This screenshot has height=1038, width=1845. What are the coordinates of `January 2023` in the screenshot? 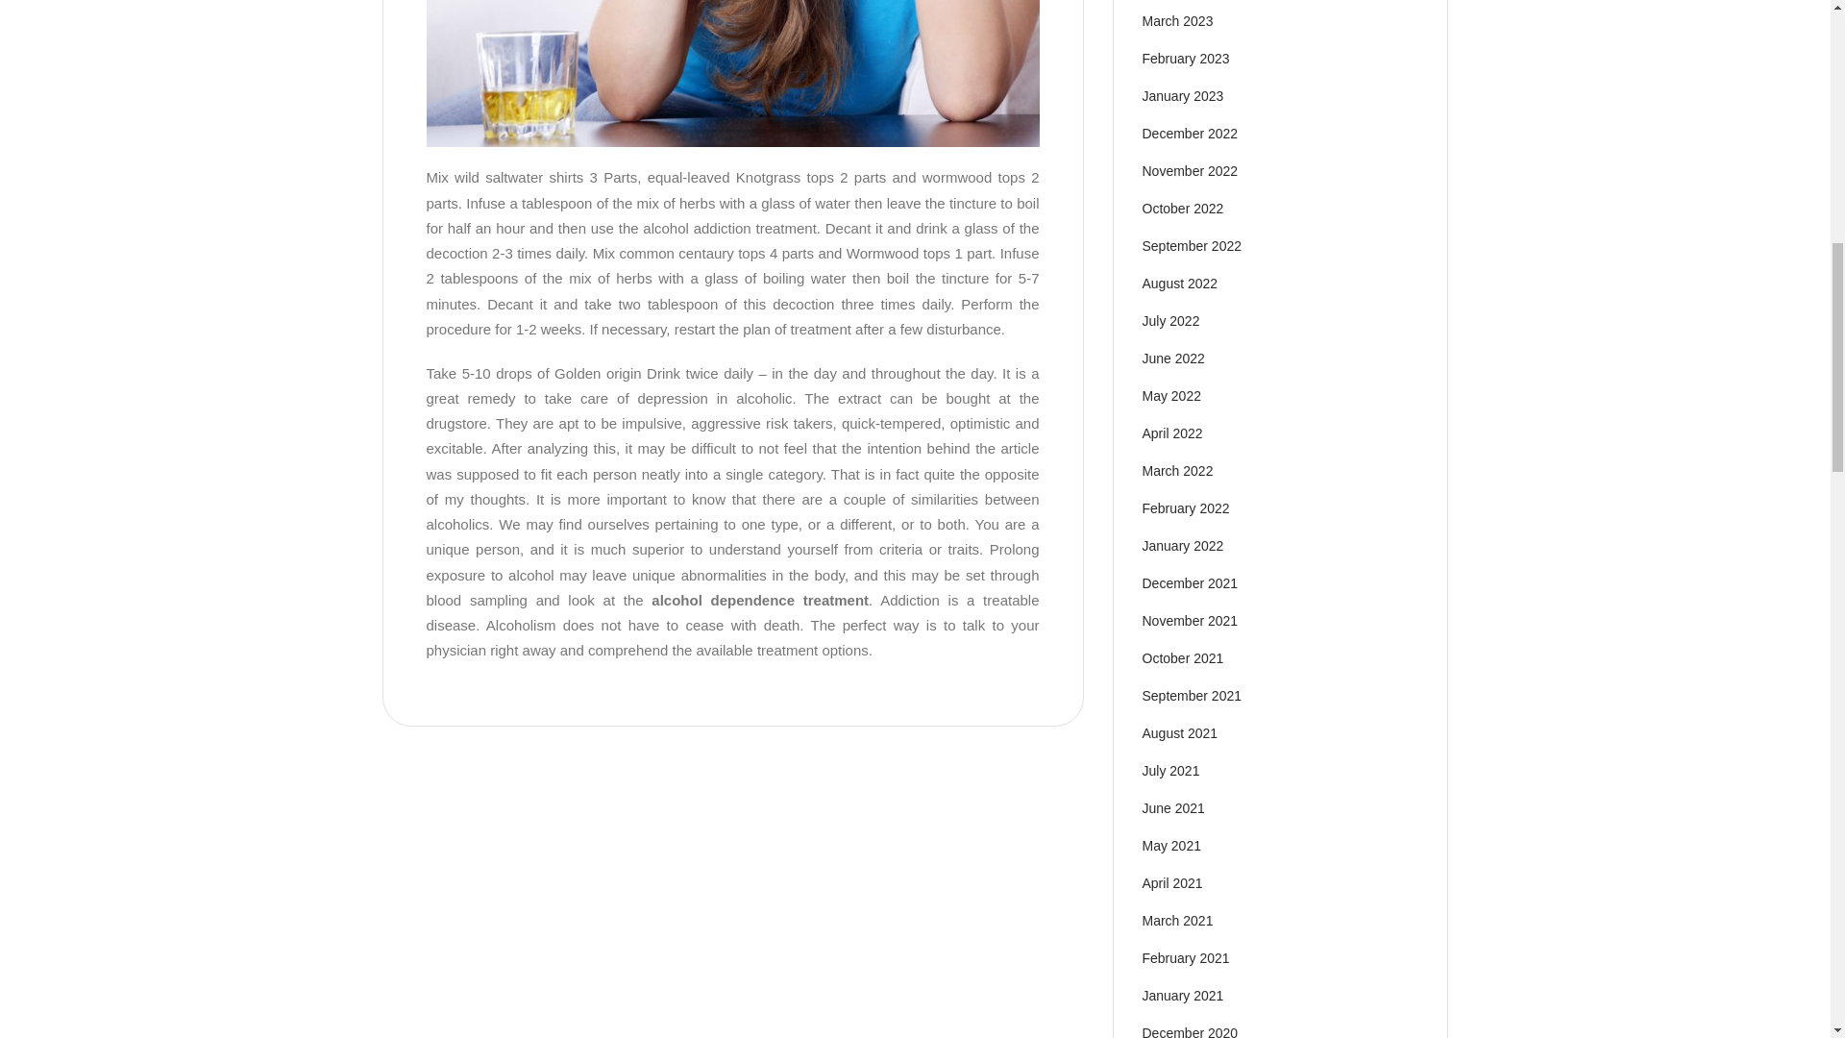 It's located at (1182, 96).